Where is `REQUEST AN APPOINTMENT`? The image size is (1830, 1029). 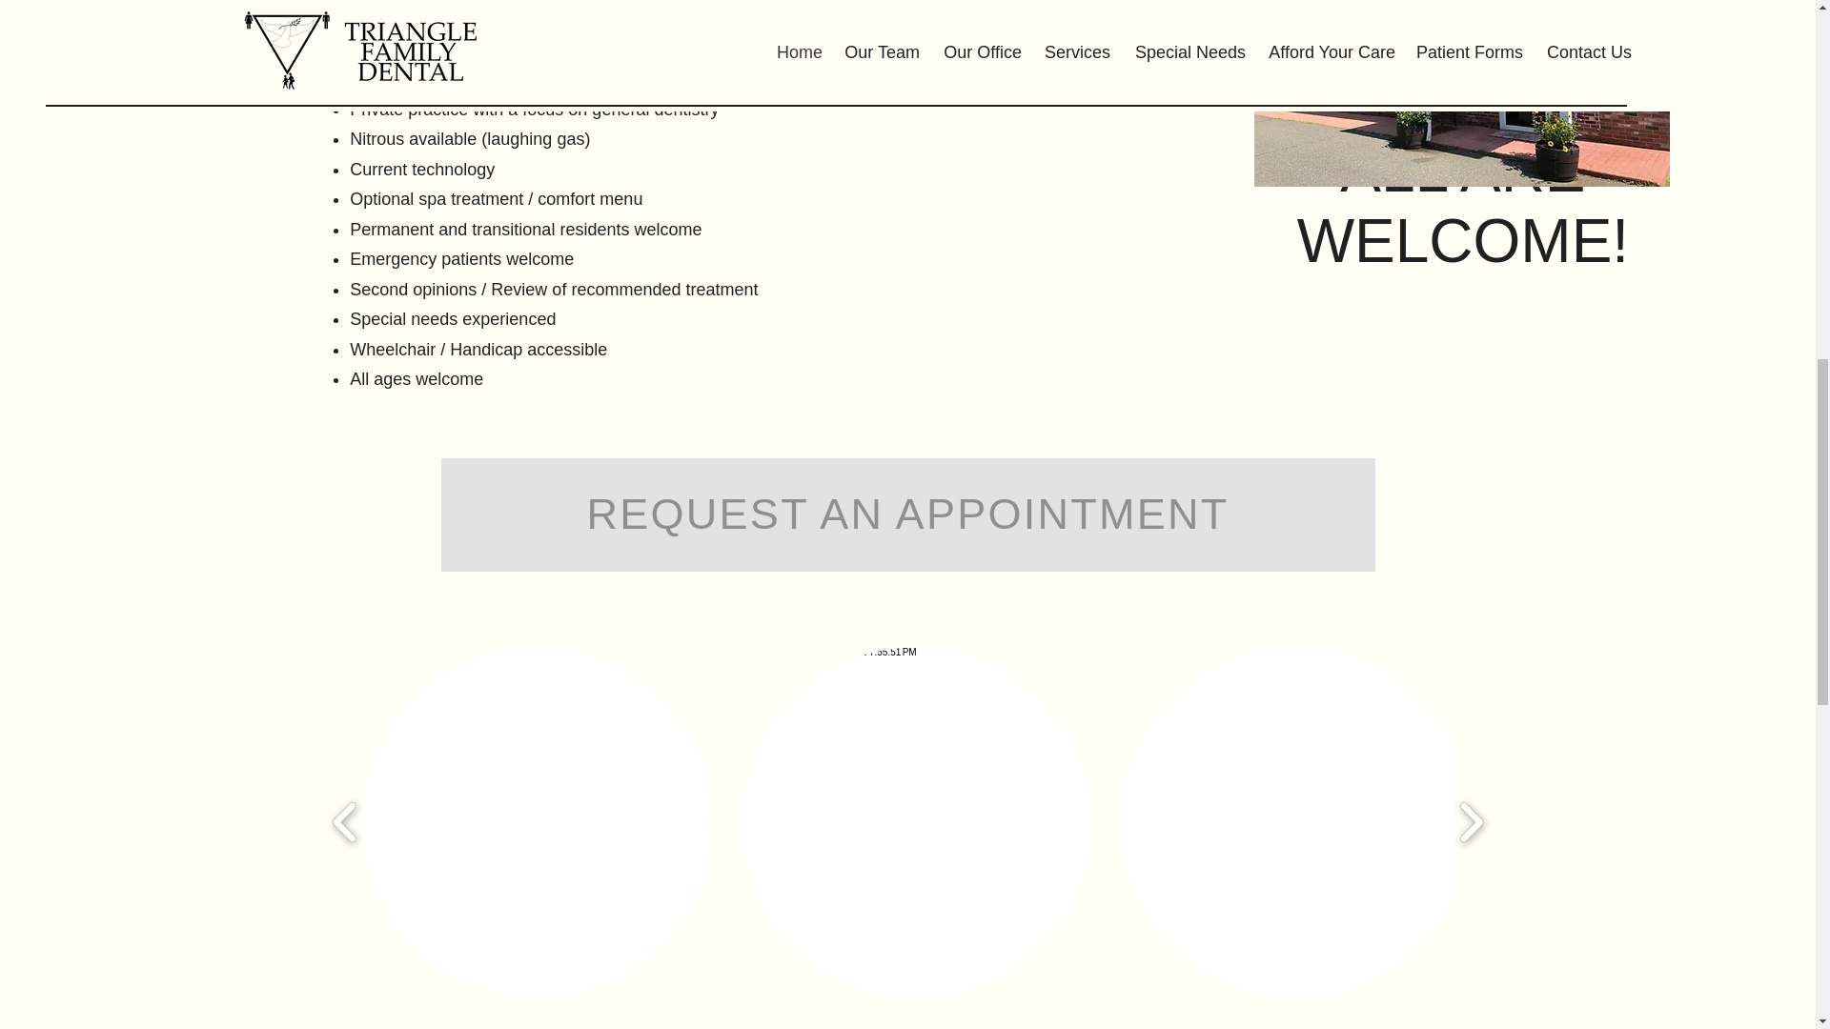 REQUEST AN APPOINTMENT is located at coordinates (907, 514).